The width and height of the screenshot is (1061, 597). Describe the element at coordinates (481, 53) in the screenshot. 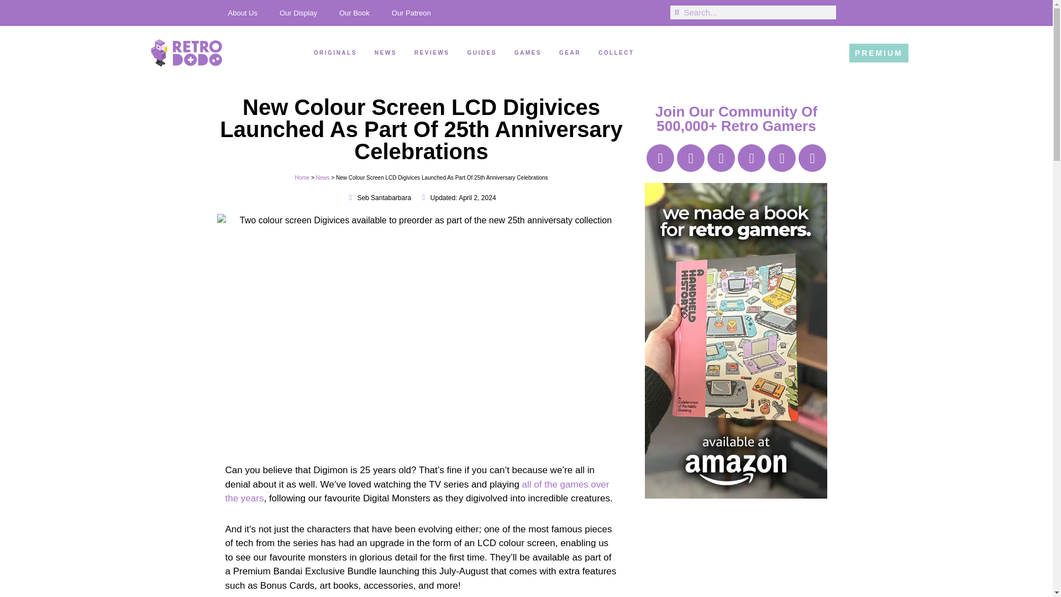

I see `GUIDES` at that location.